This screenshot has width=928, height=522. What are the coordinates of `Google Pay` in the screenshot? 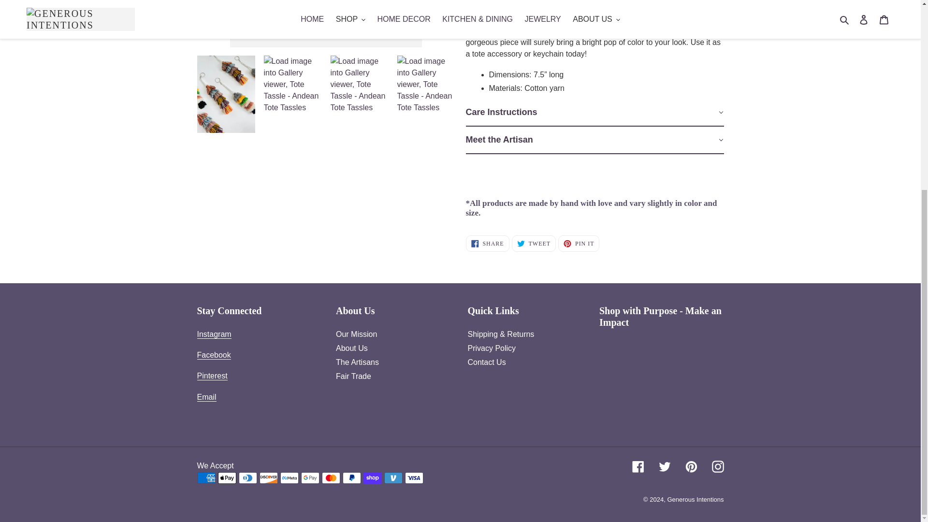 It's located at (310, 478).